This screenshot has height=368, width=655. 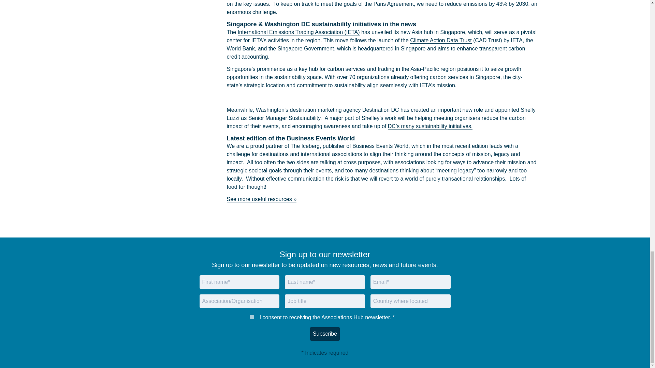 What do you see at coordinates (310, 146) in the screenshot?
I see `Iceberg` at bounding box center [310, 146].